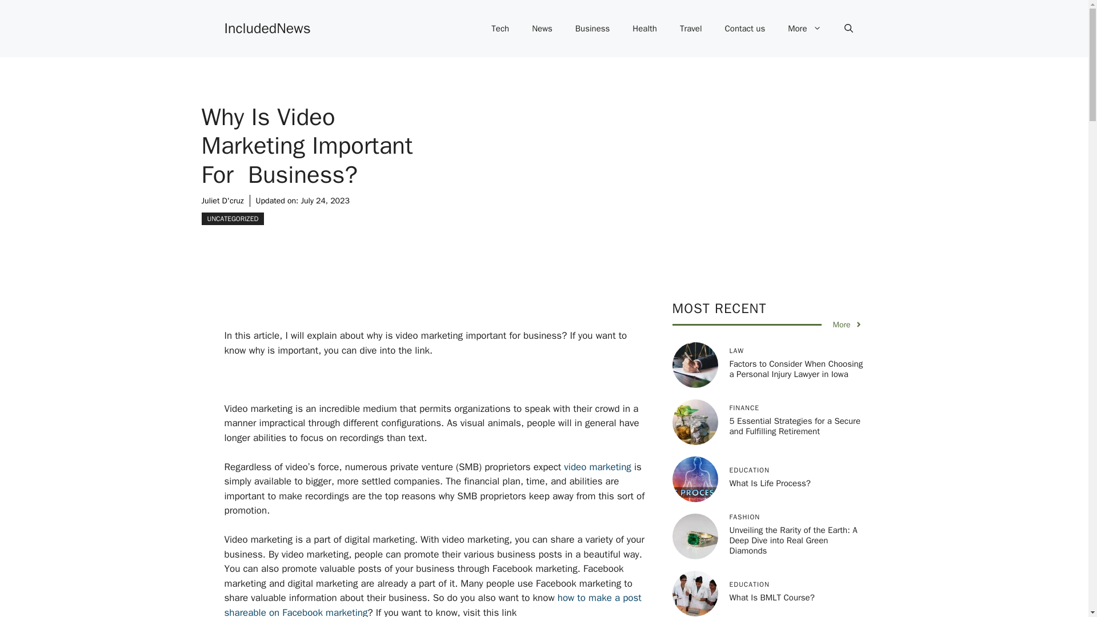  What do you see at coordinates (222, 201) in the screenshot?
I see `Juliet D'cruz` at bounding box center [222, 201].